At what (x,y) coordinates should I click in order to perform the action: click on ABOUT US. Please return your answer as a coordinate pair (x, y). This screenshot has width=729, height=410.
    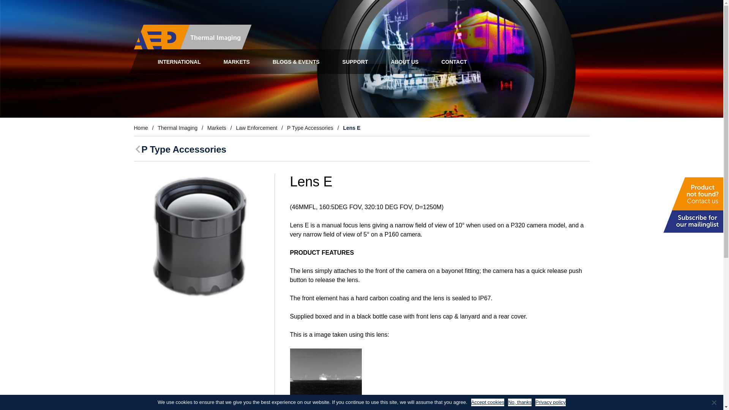
    Looking at the image, I should click on (404, 61).